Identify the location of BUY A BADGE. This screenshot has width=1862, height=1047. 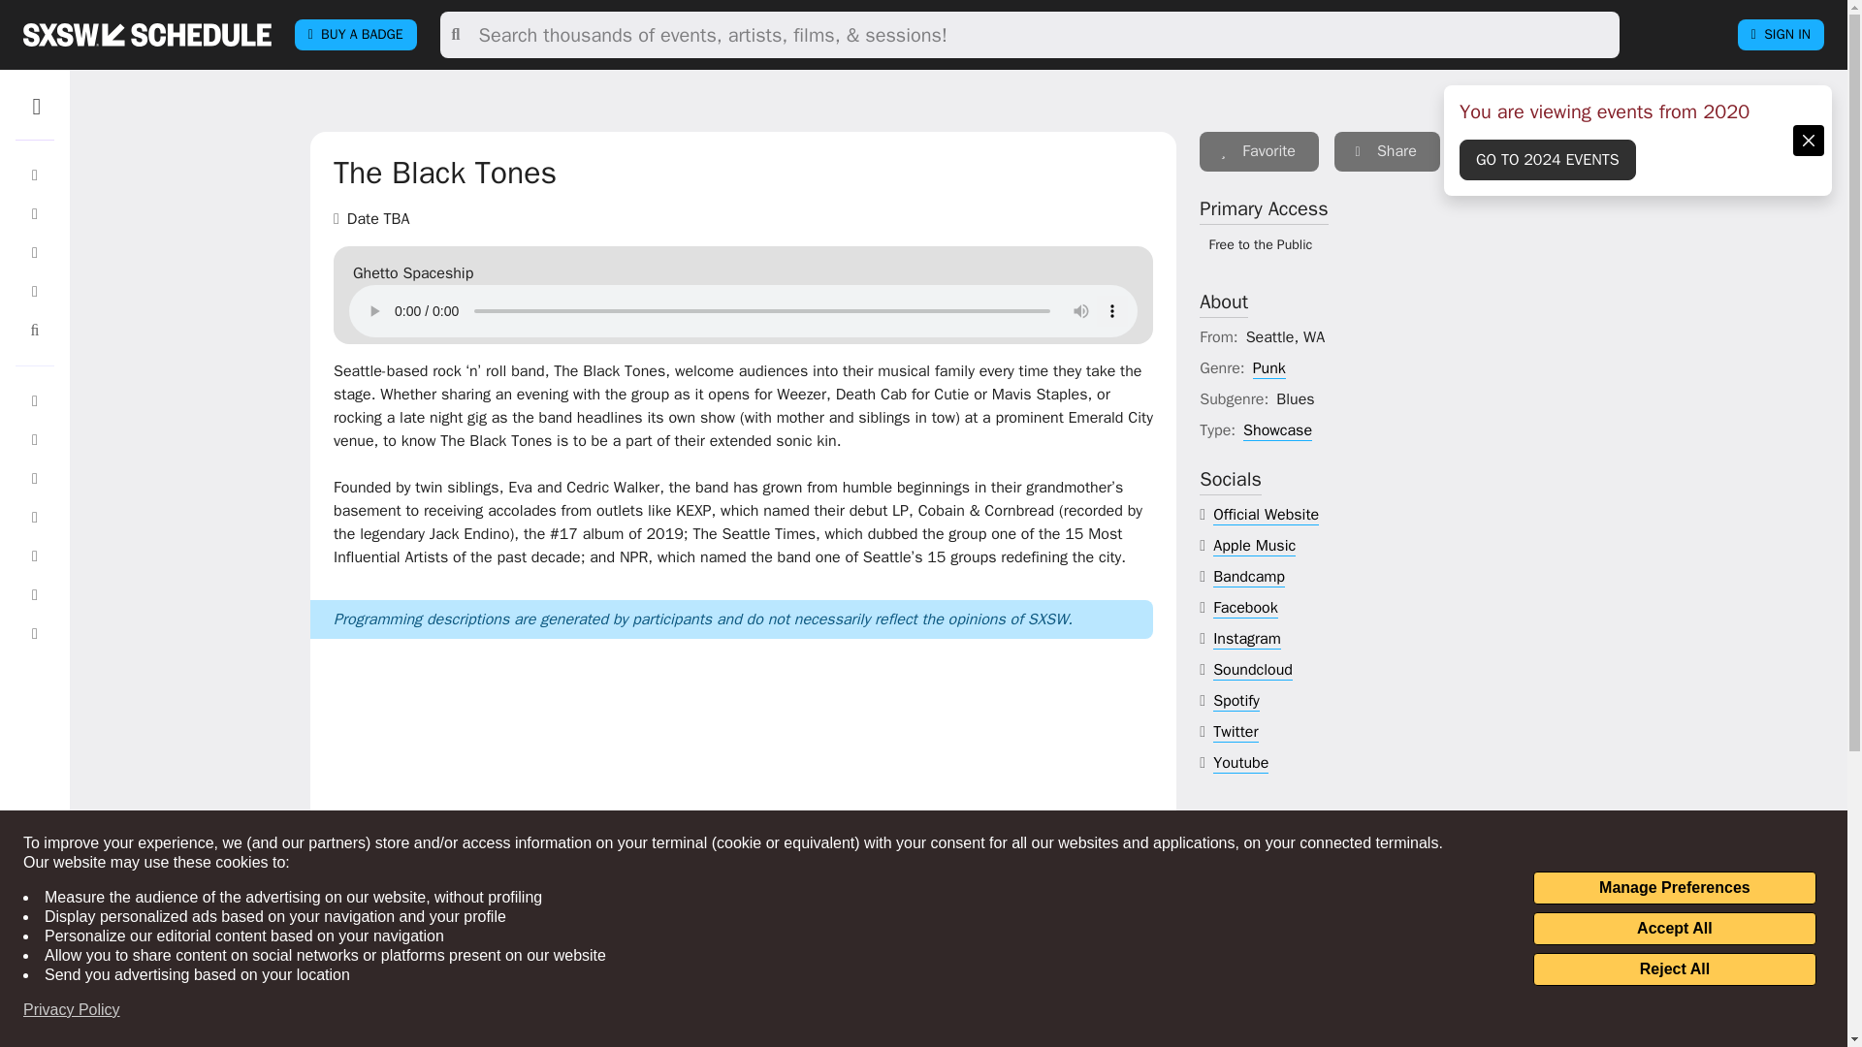
(355, 35).